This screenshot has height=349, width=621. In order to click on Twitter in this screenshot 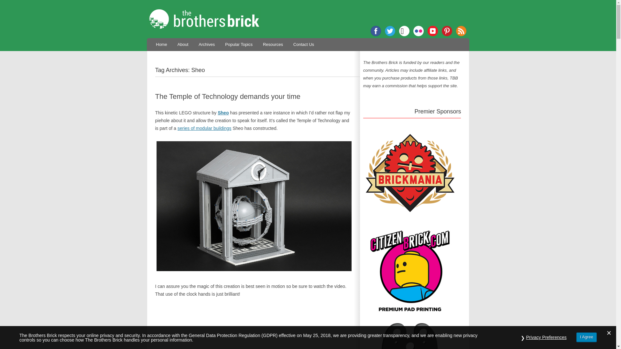, I will do `click(390, 31)`.